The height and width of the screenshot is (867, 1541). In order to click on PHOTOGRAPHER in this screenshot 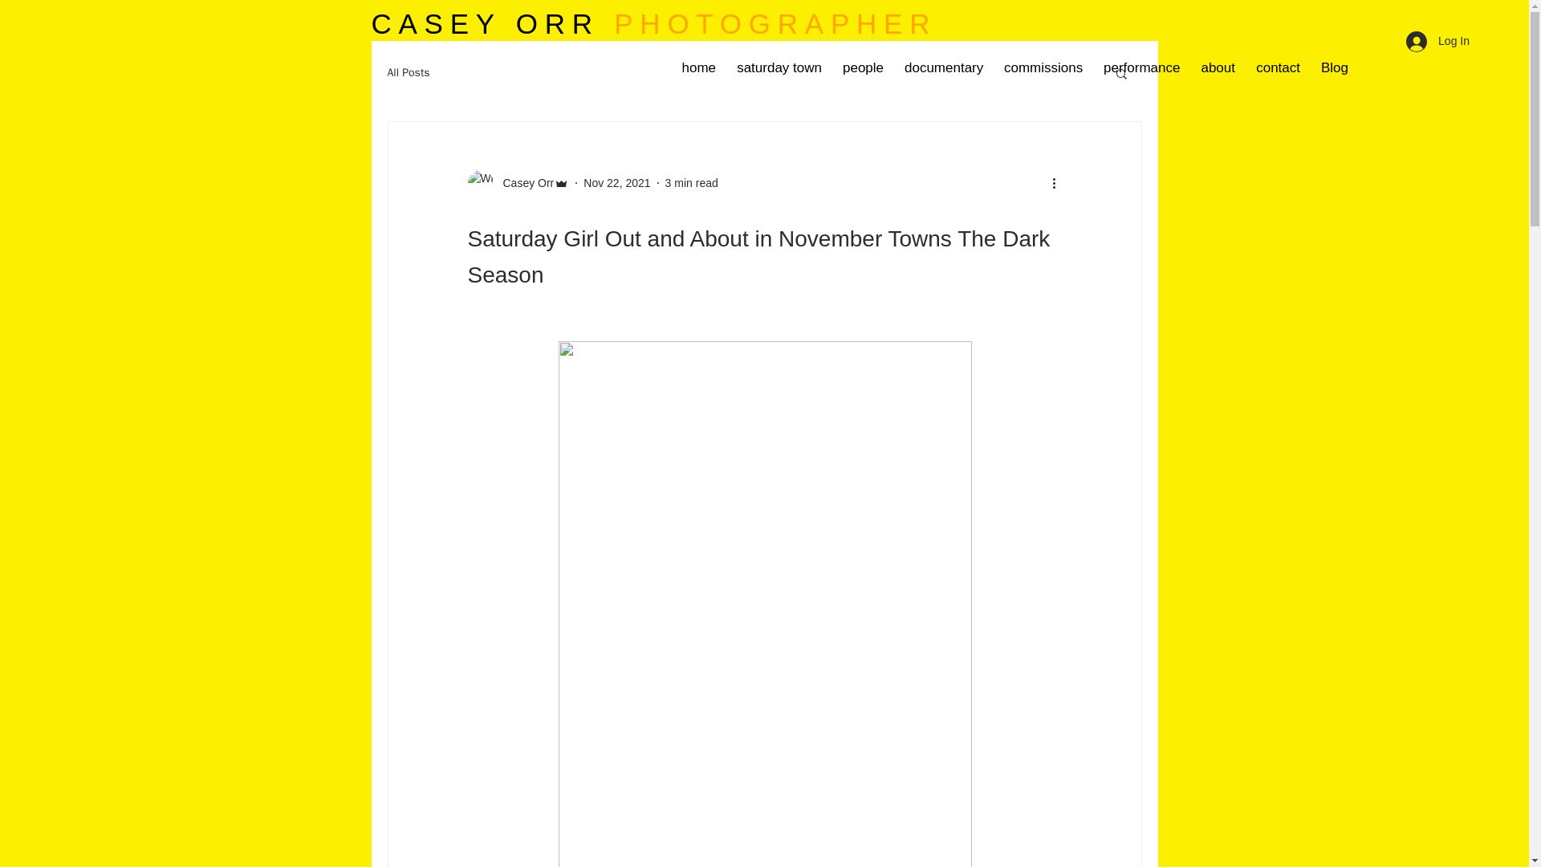, I will do `click(775, 22)`.